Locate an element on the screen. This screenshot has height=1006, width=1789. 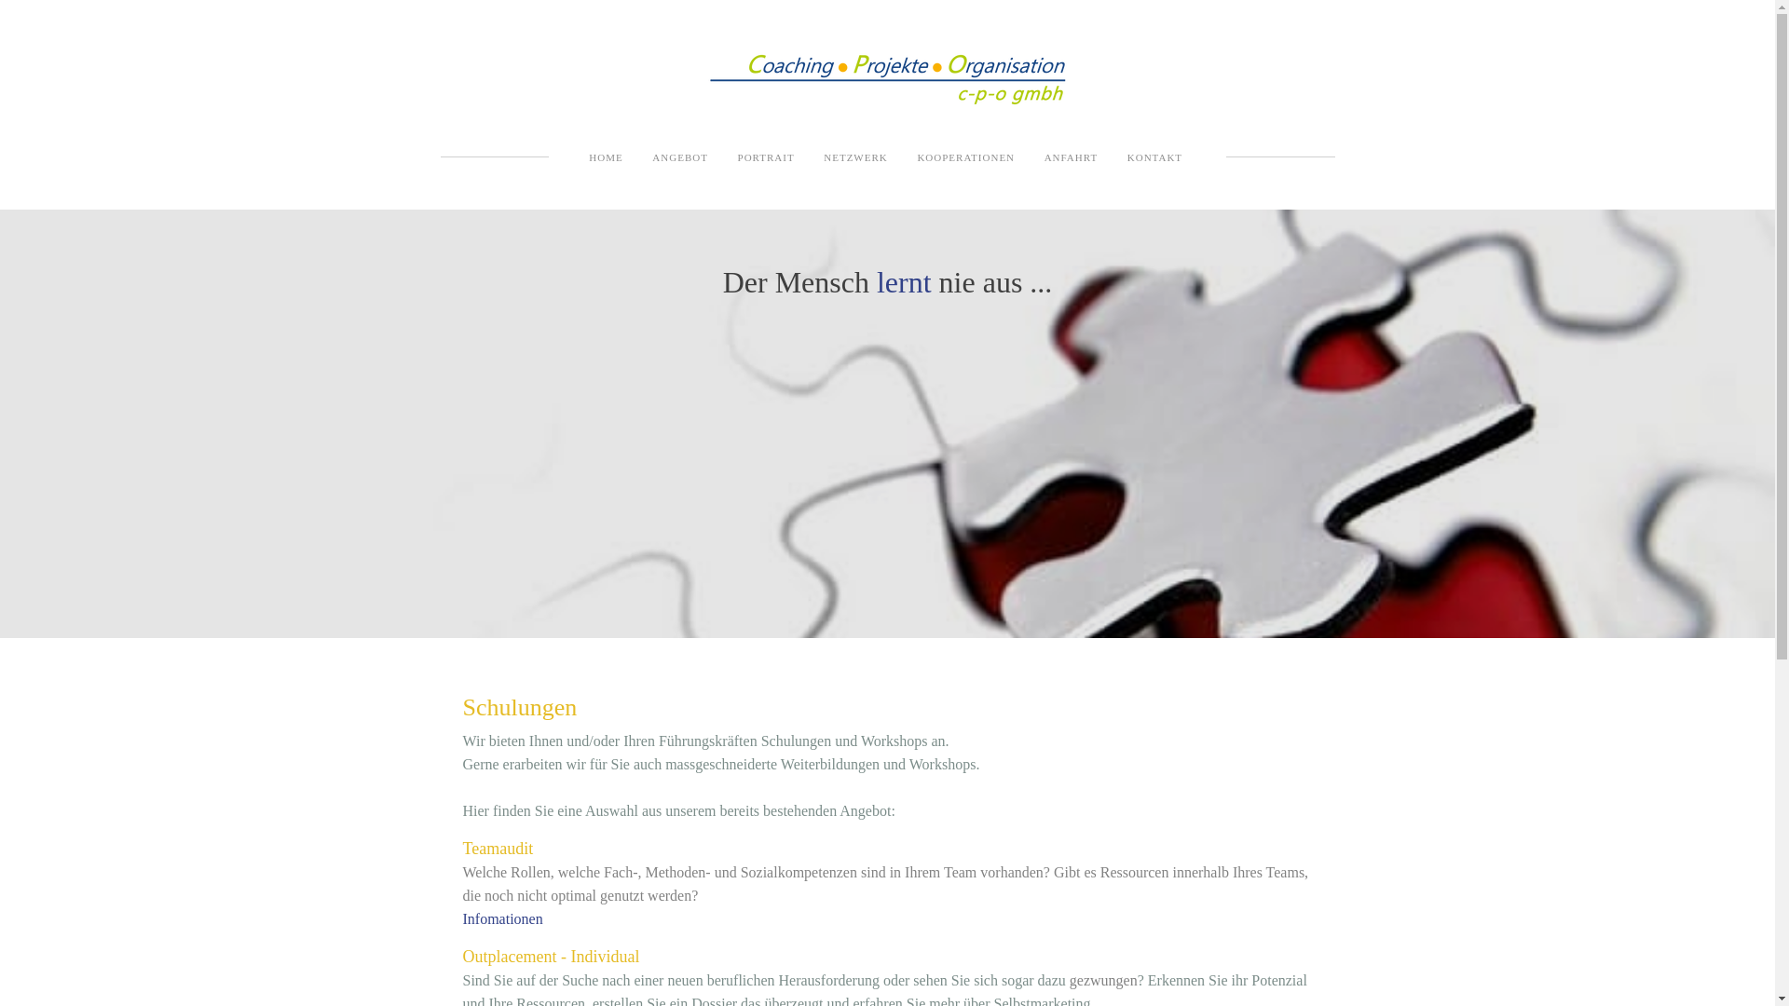
KOOPERATIONEN is located at coordinates (965, 157).